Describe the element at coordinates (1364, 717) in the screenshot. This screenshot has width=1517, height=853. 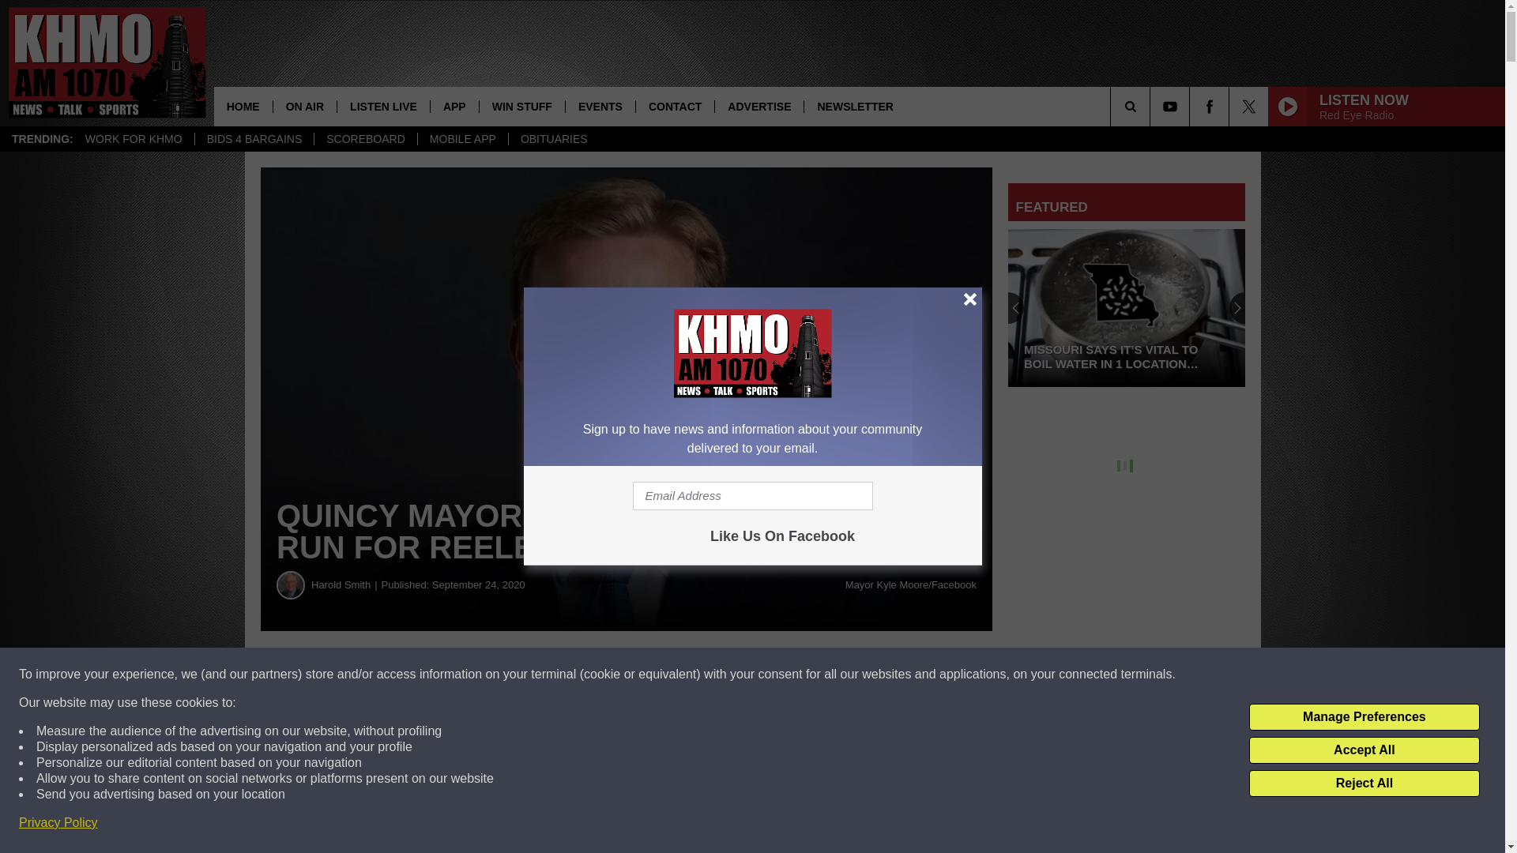
I see `Manage Preferences` at that location.